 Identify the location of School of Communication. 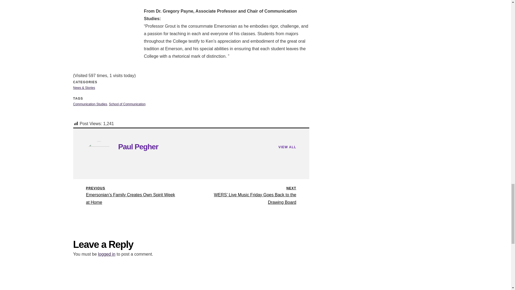
(138, 147).